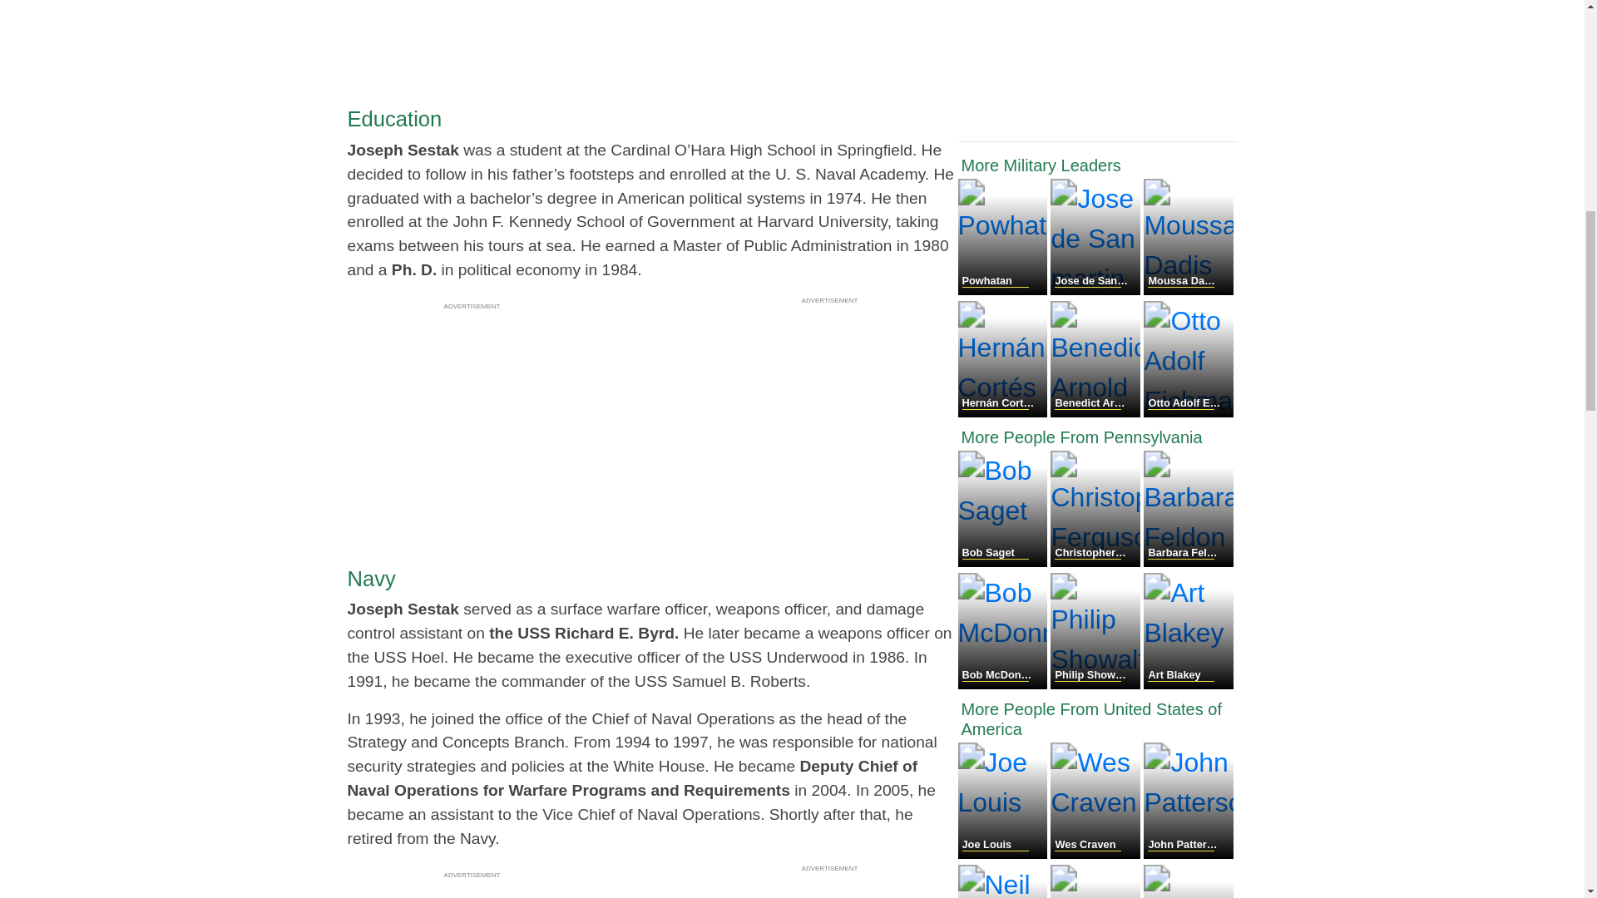 Image resolution: width=1597 pixels, height=898 pixels. What do you see at coordinates (1188, 412) in the screenshot?
I see `Otto Adolf Eichmann` at bounding box center [1188, 412].